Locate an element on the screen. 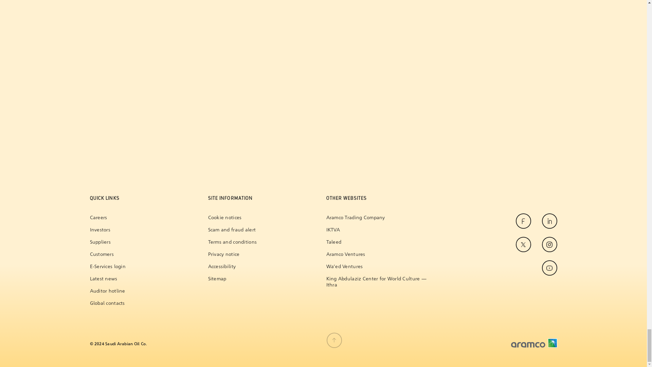 This screenshot has height=367, width=652. Aramco is located at coordinates (533, 343).